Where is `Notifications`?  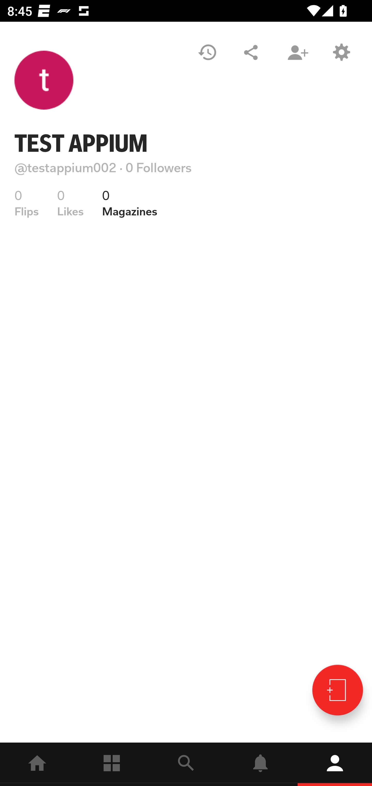 Notifications is located at coordinates (260, 764).